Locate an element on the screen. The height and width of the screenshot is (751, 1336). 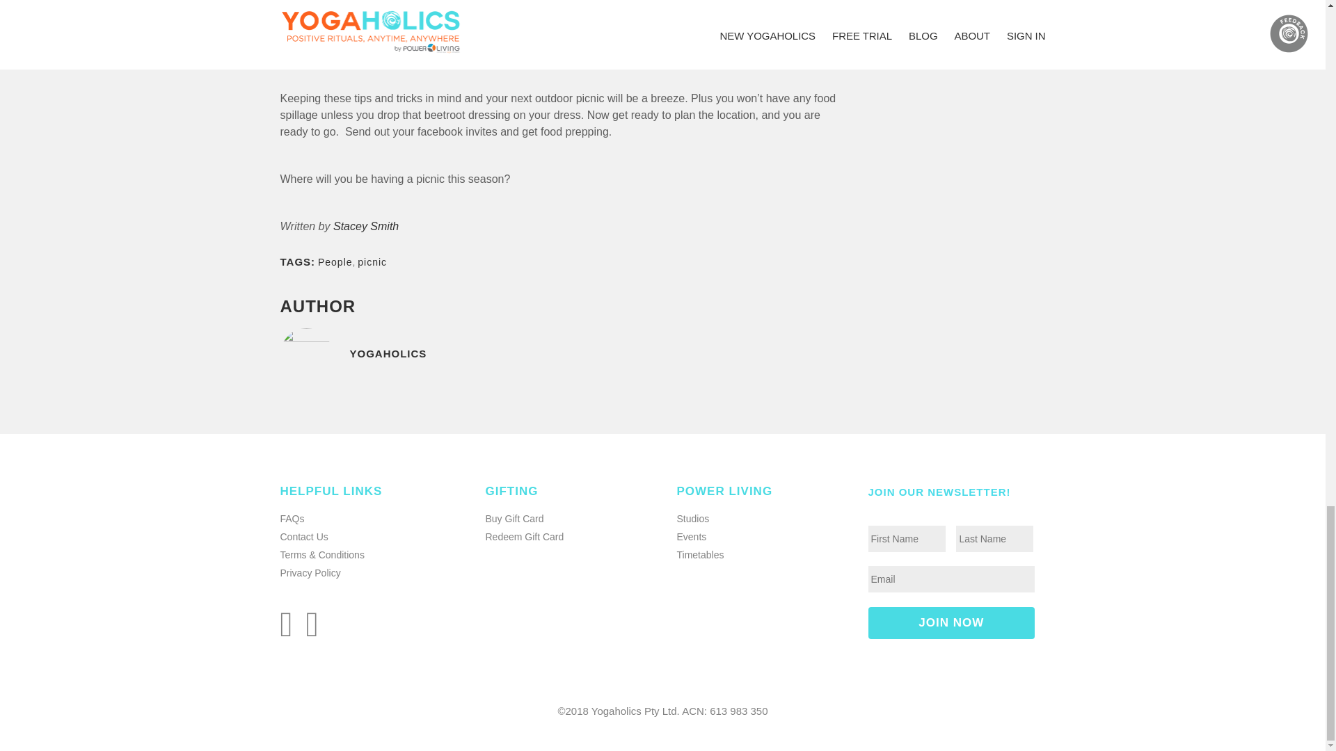
Events is located at coordinates (691, 536).